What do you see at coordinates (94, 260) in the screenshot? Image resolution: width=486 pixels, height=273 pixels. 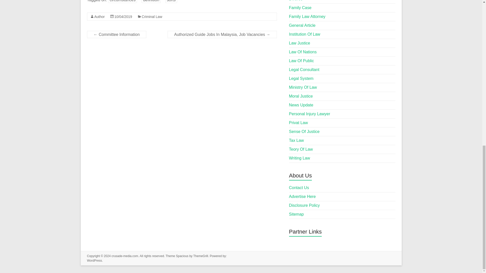 I see `WordPress` at bounding box center [94, 260].